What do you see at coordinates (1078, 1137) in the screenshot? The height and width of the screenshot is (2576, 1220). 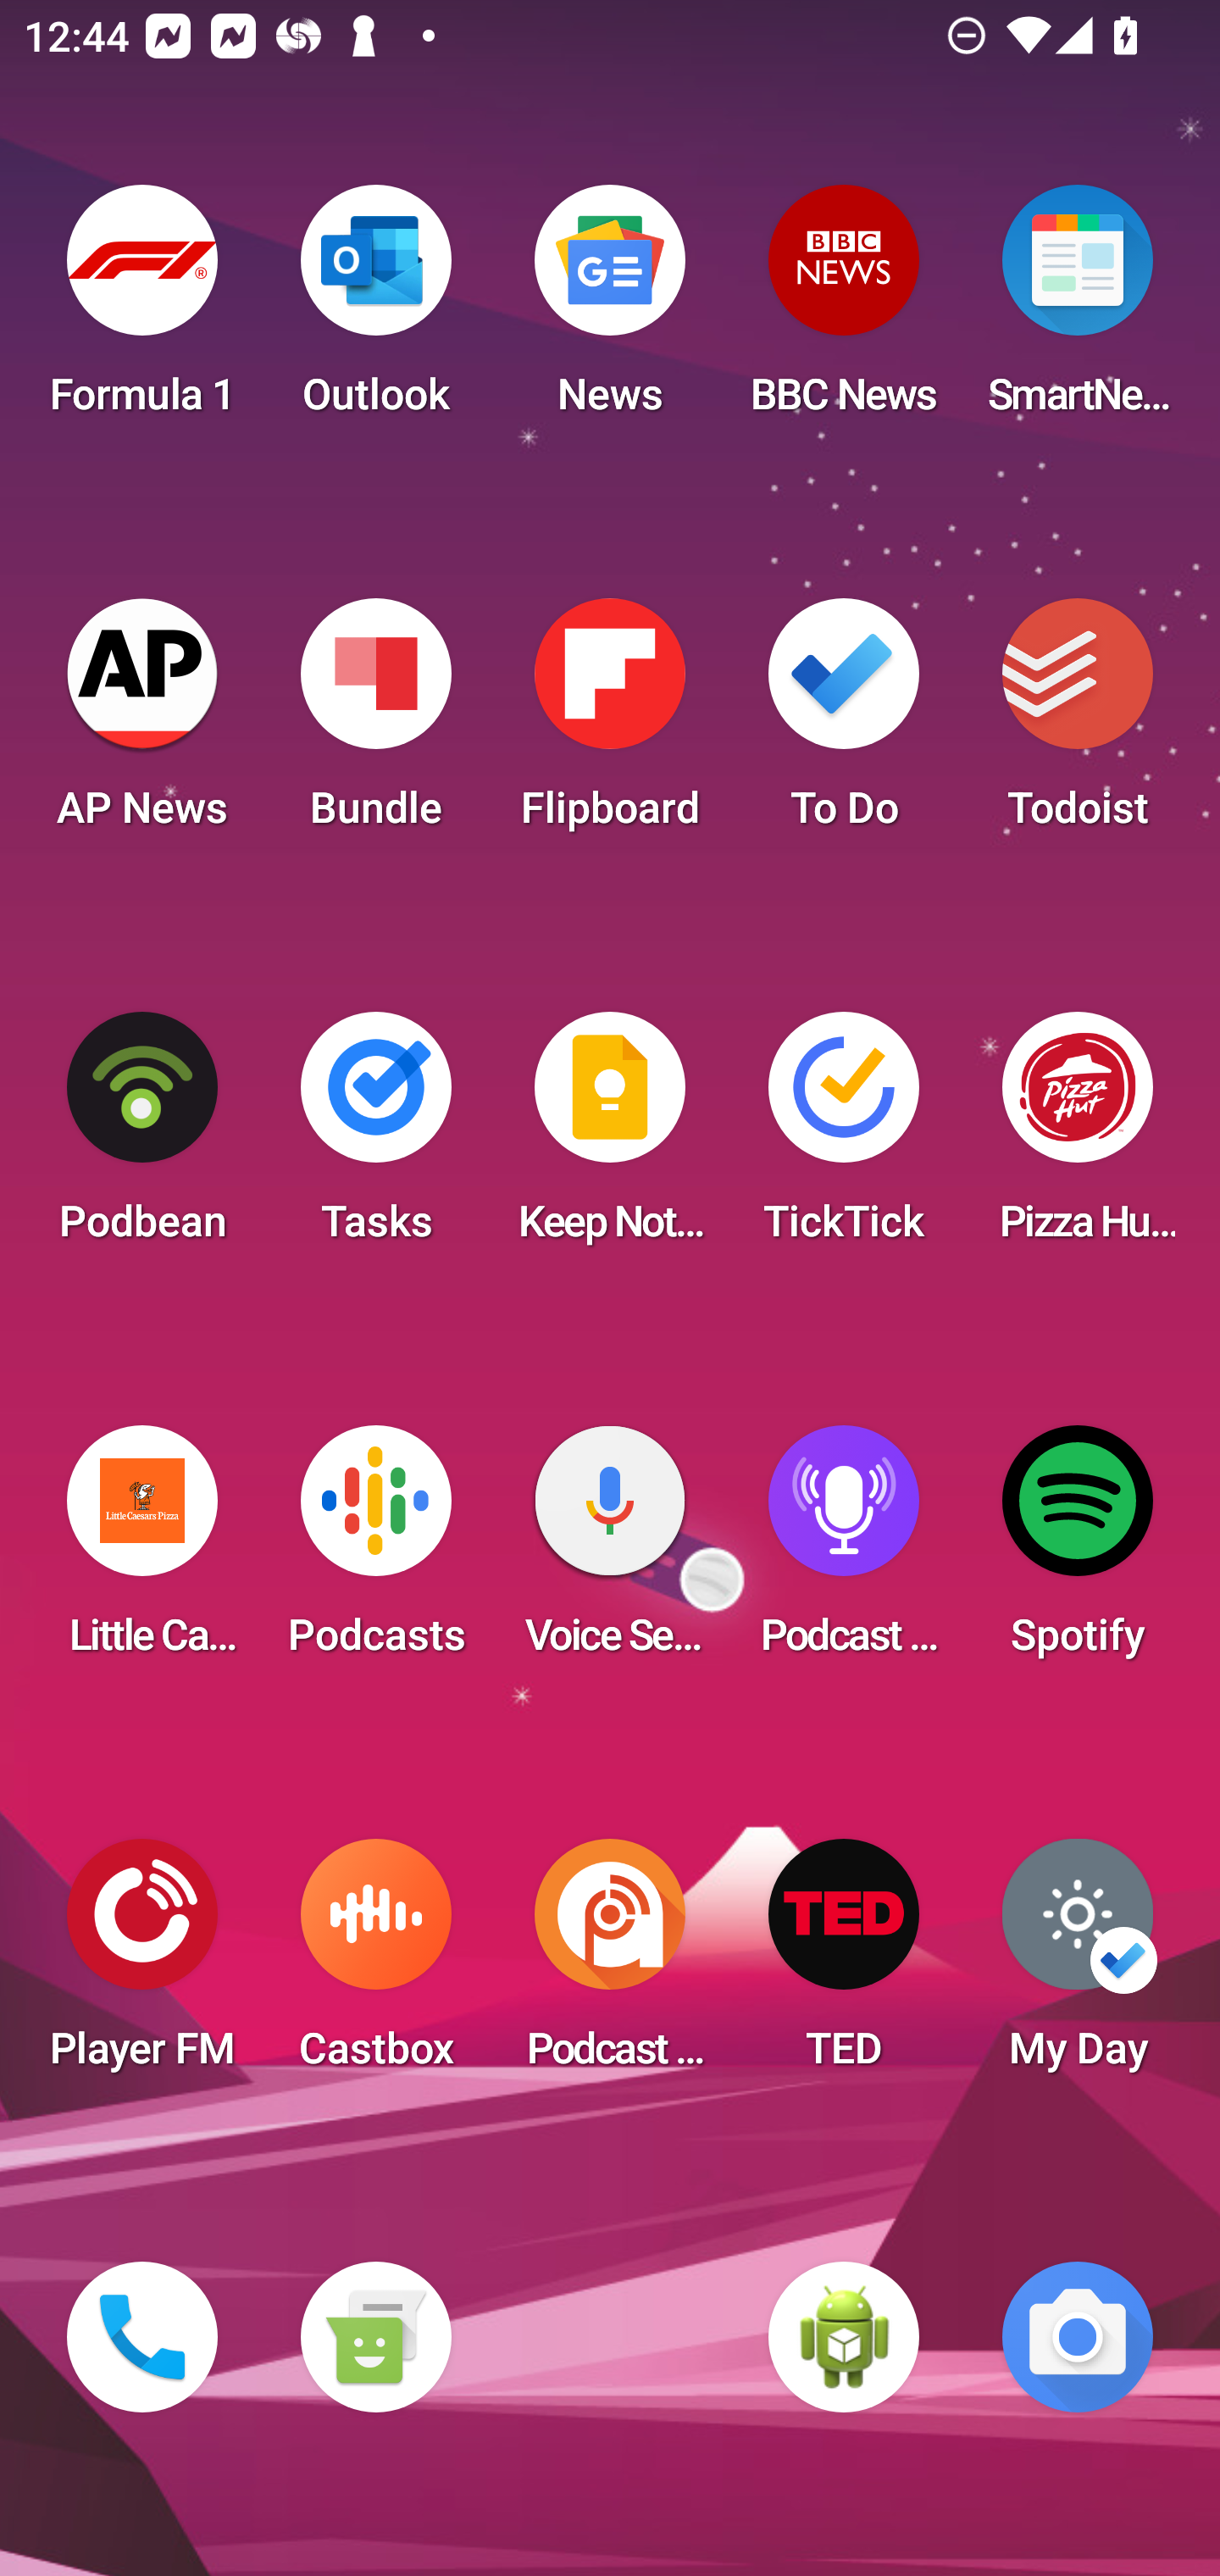 I see `Pizza Hut HK & Macau` at bounding box center [1078, 1137].